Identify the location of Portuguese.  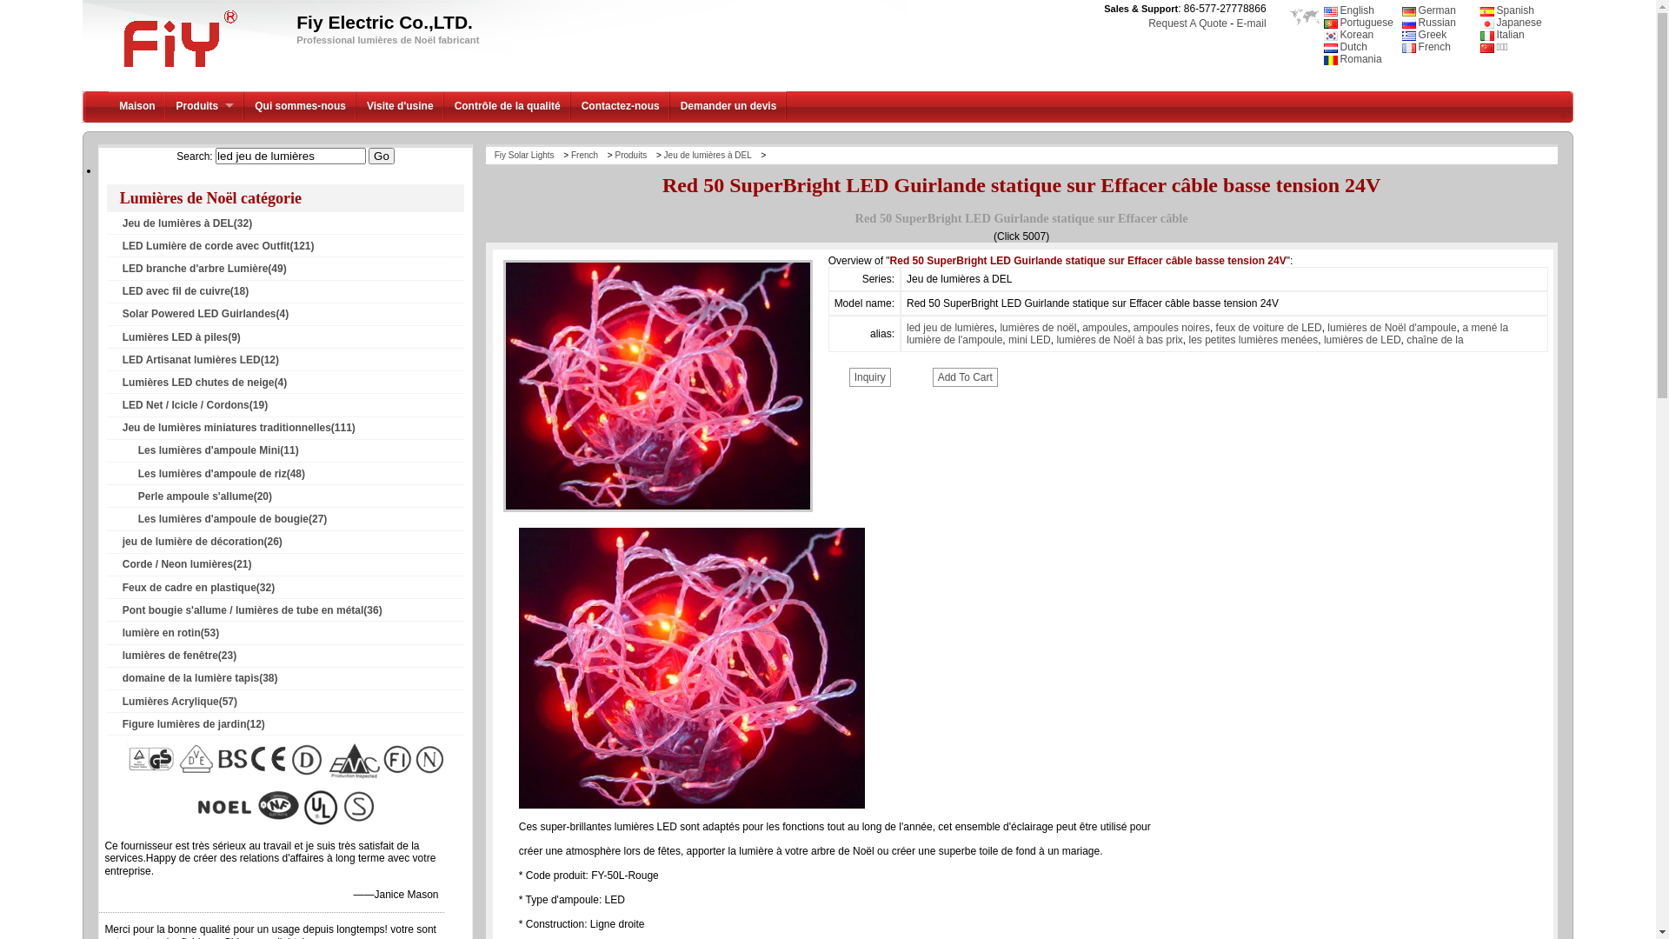
(1359, 23).